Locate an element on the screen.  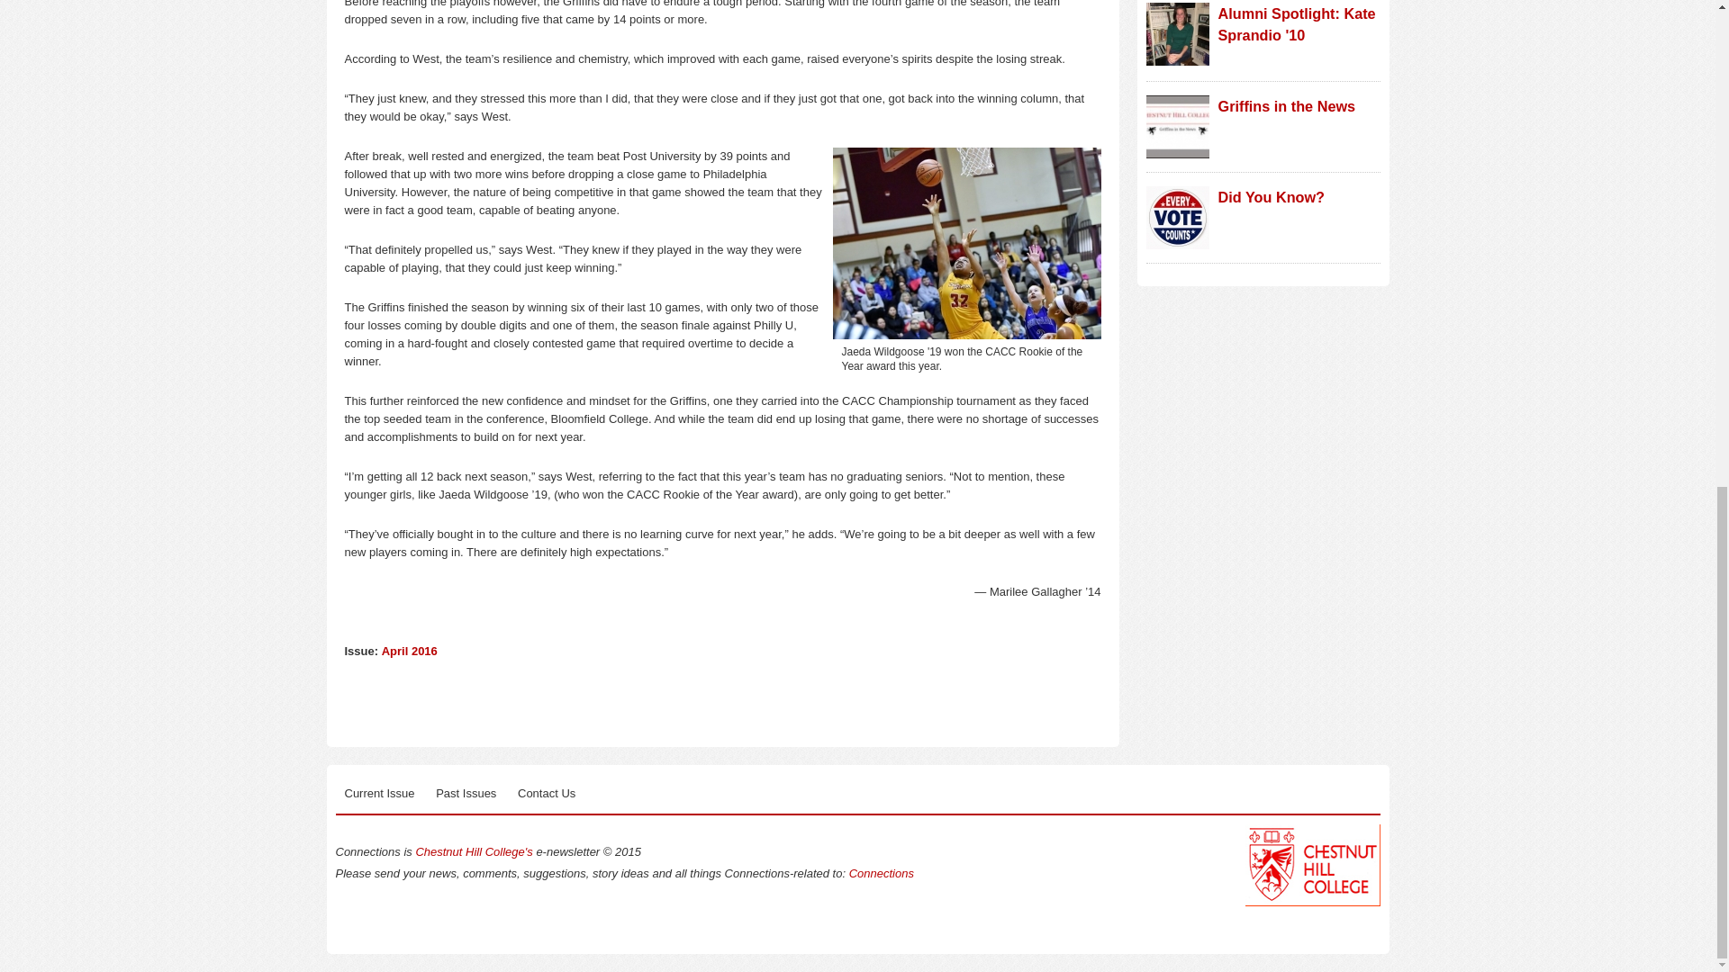
April 2016 is located at coordinates (409, 652).